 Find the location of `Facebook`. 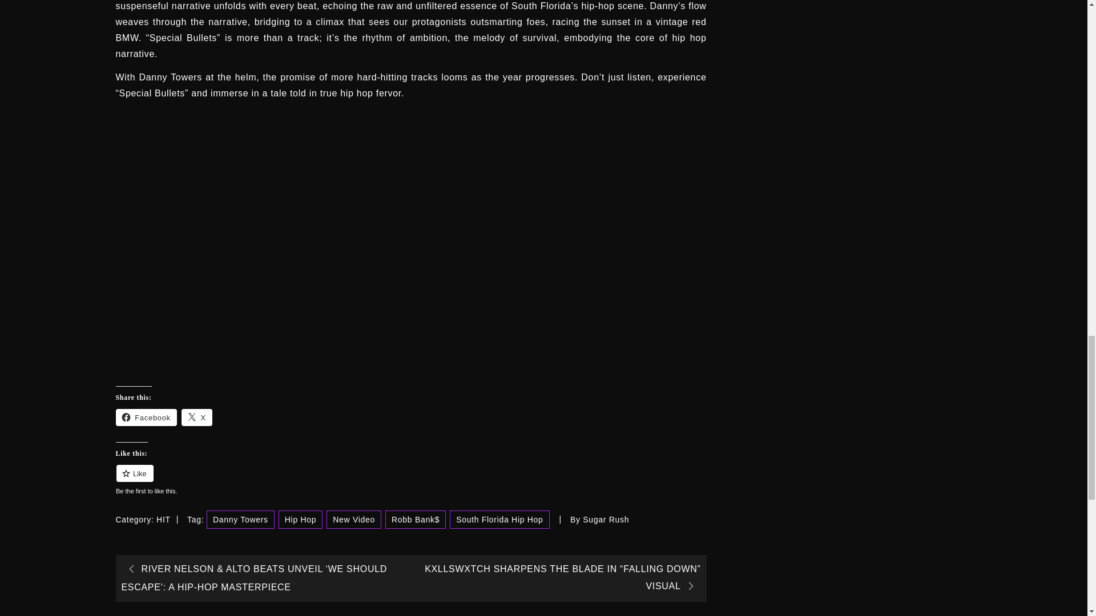

Facebook is located at coordinates (146, 418).